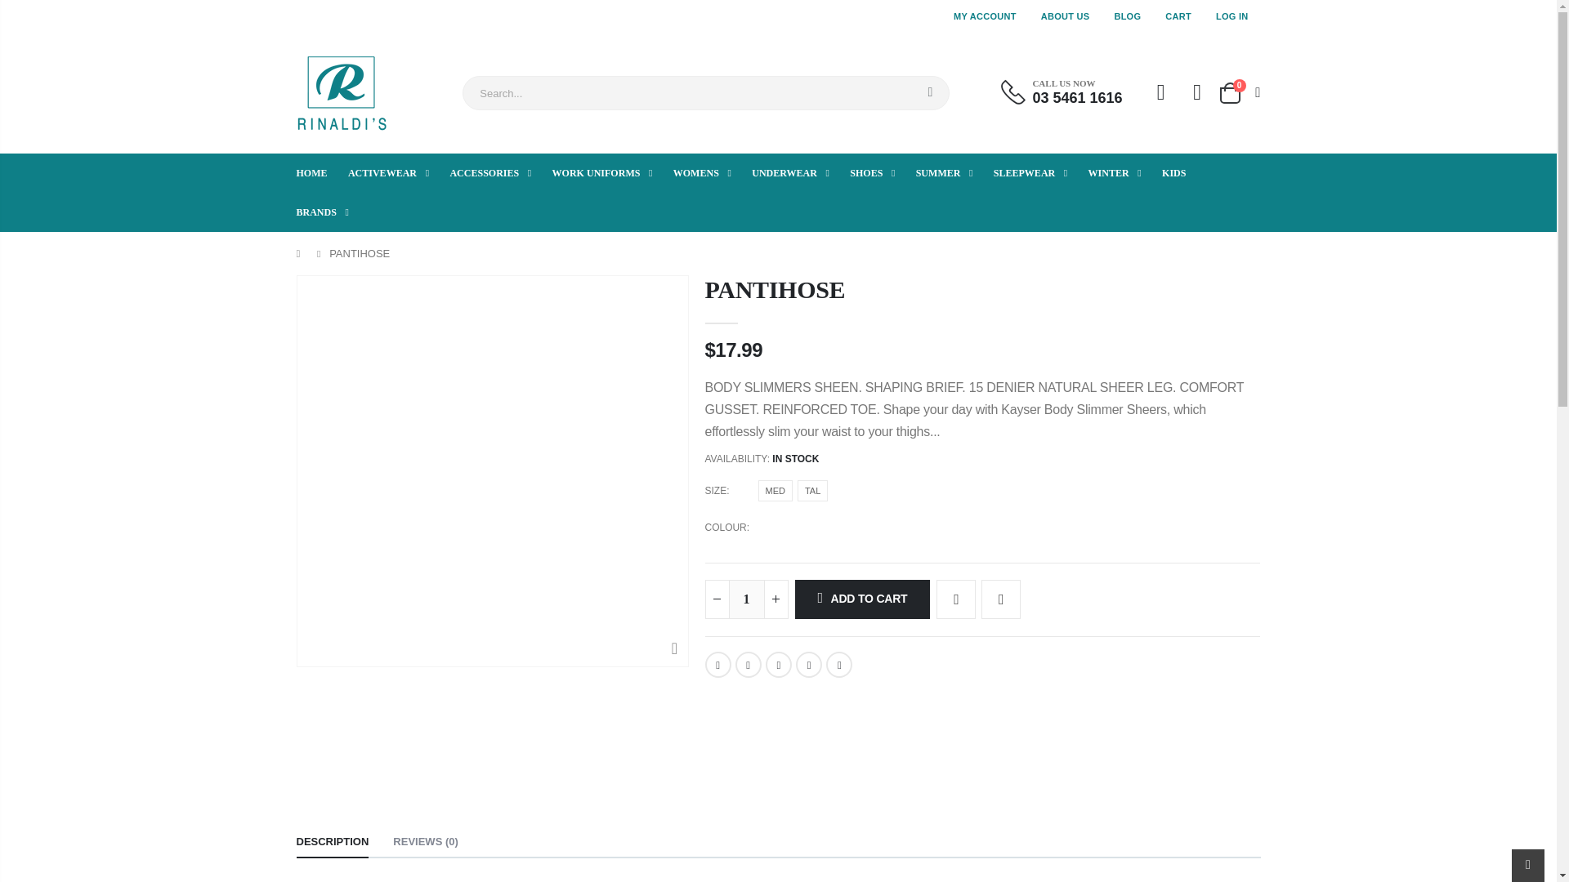 This screenshot has height=882, width=1569. Describe the element at coordinates (747, 599) in the screenshot. I see `1` at that location.